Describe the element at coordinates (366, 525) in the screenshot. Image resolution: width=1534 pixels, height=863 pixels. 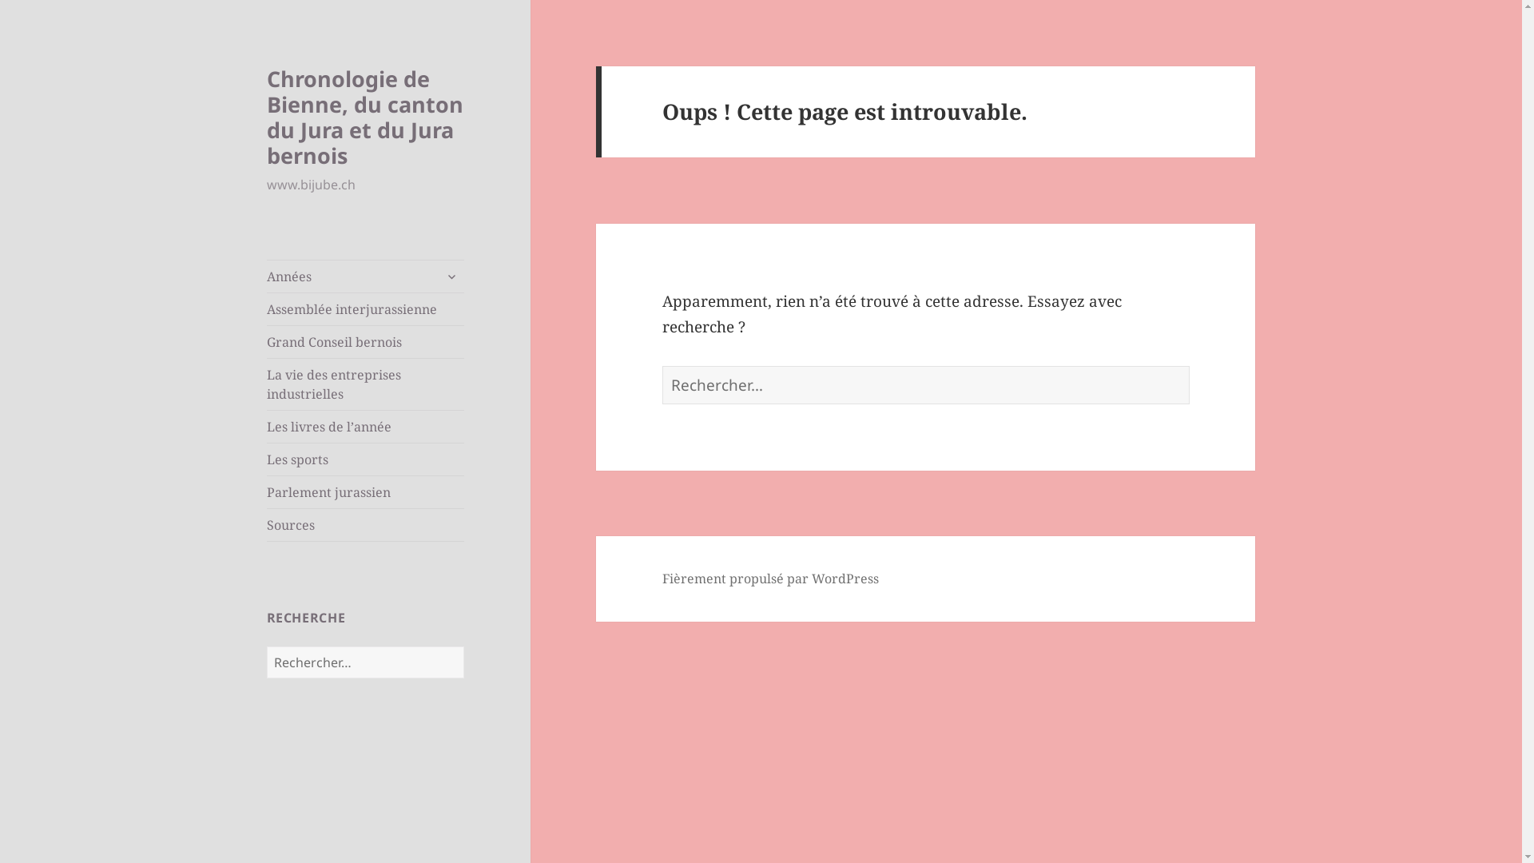
I see `Sources` at that location.